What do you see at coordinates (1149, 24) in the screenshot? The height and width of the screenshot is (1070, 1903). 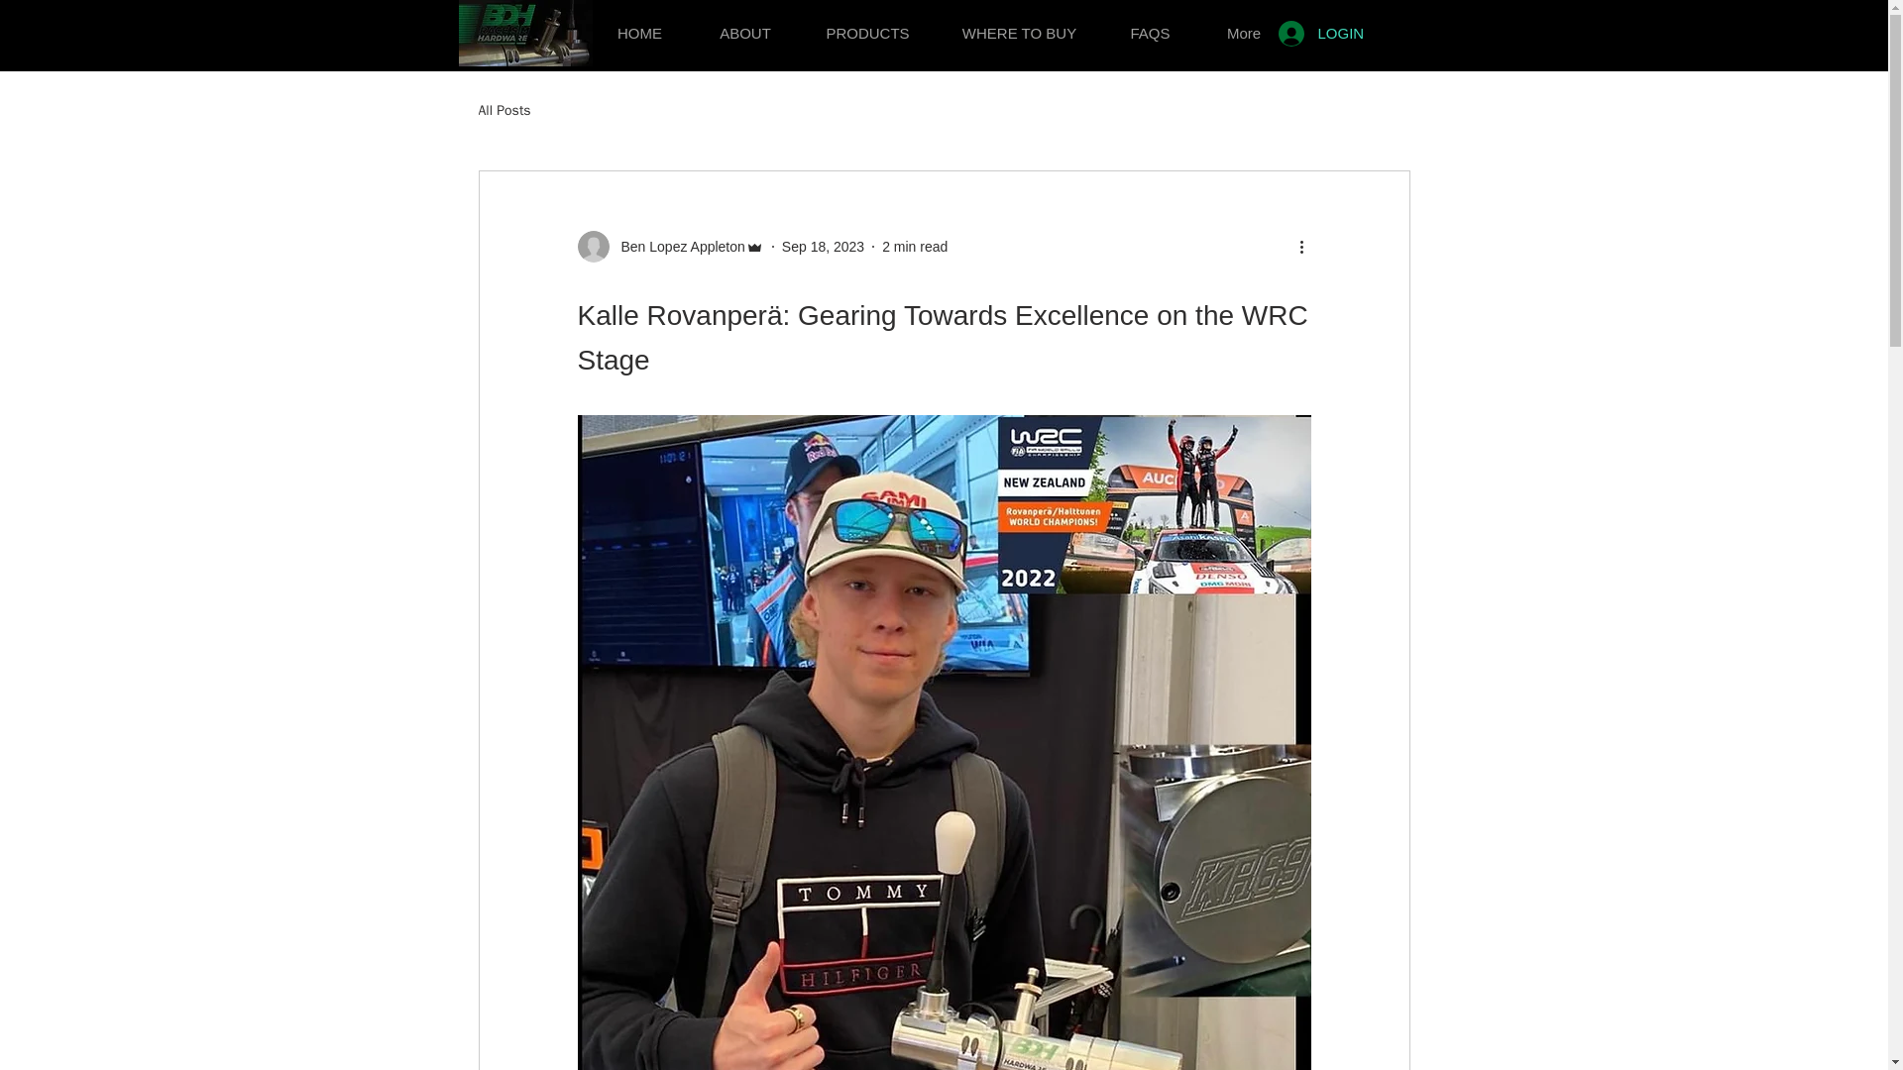 I see `FAQS` at bounding box center [1149, 24].